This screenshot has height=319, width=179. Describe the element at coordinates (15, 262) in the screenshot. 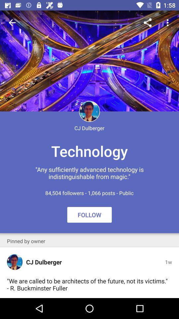

I see `tap app below the pinned by owner` at that location.